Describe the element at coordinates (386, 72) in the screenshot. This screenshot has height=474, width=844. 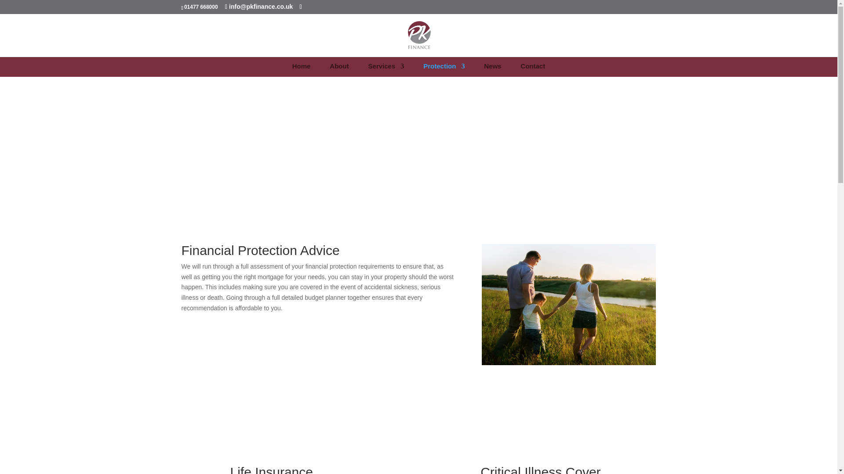
I see `Services` at that location.